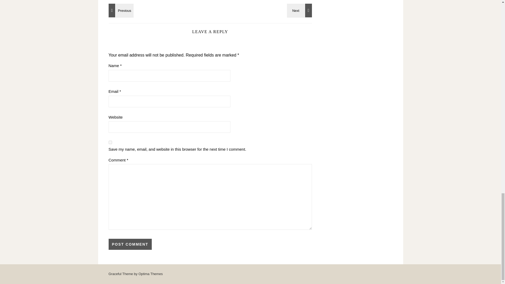  What do you see at coordinates (110, 142) in the screenshot?
I see `yes` at bounding box center [110, 142].